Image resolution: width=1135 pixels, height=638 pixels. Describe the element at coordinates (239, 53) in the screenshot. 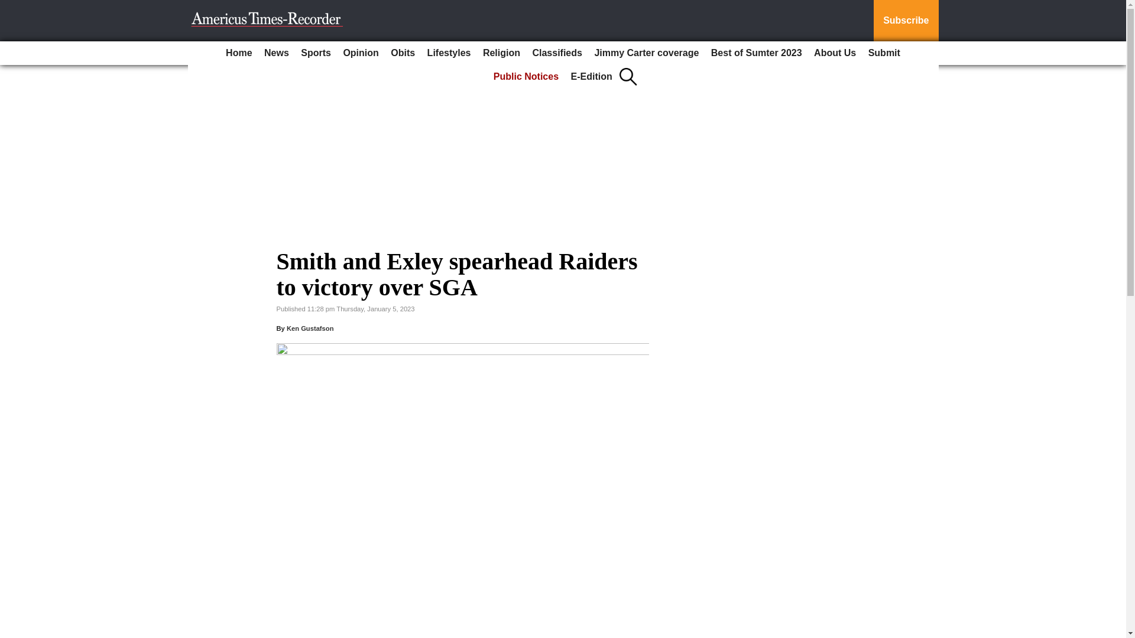

I see `Home` at that location.